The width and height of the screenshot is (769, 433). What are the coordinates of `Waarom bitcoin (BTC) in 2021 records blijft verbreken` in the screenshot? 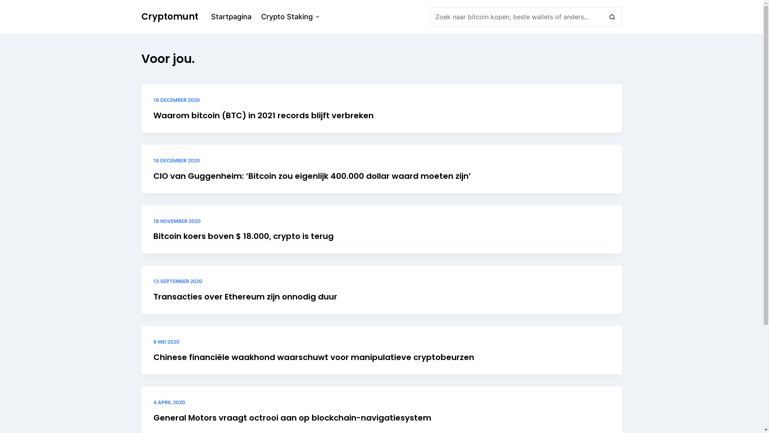 It's located at (263, 115).